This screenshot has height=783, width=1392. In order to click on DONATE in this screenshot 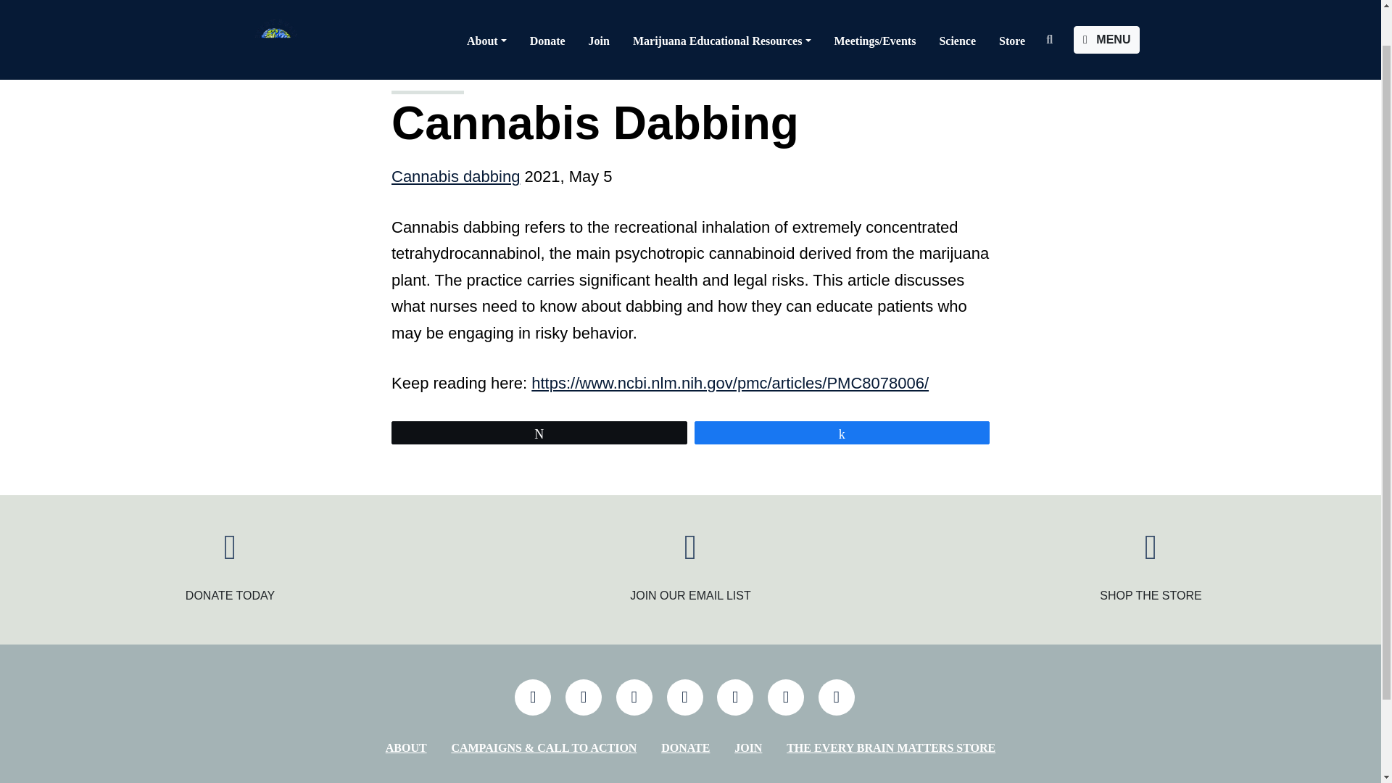, I will do `click(686, 748)`.